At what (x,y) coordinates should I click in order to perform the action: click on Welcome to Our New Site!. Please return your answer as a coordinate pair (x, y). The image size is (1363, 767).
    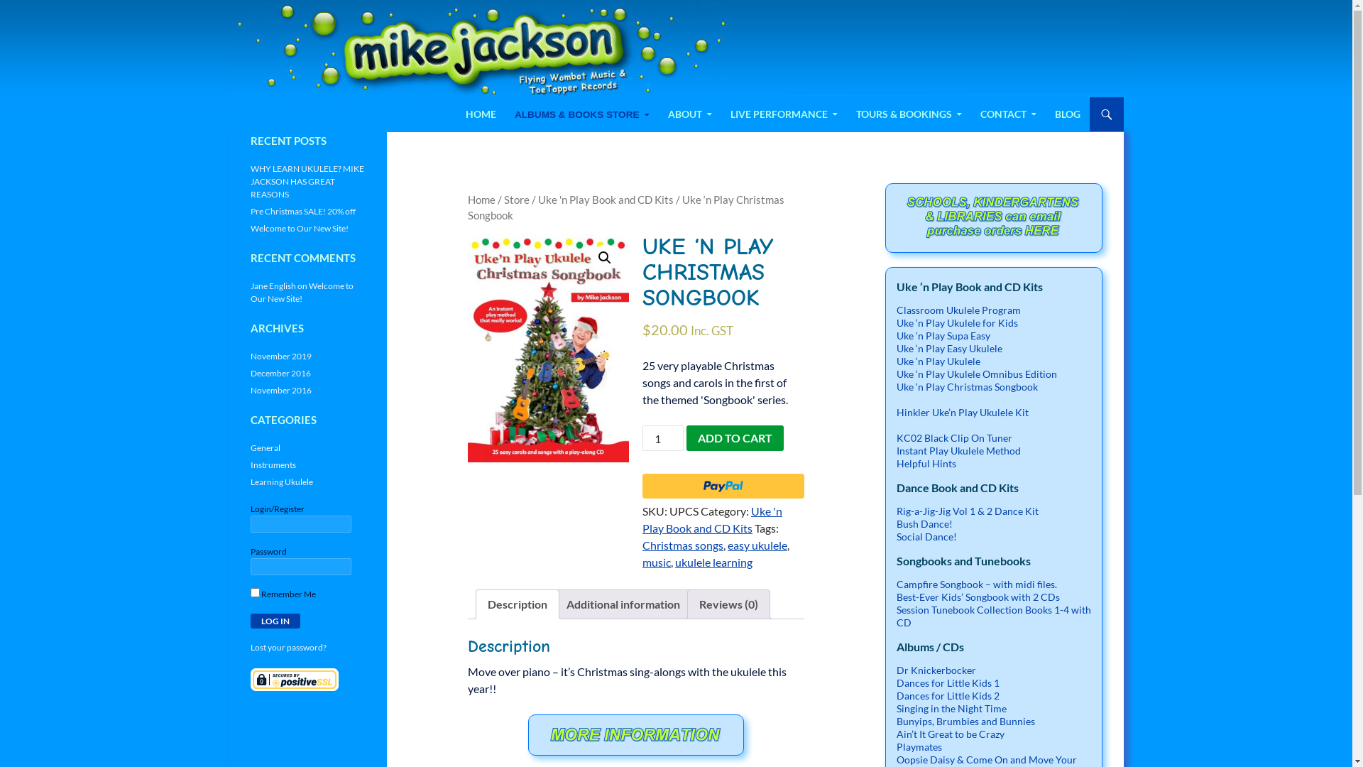
    Looking at the image, I should click on (298, 229).